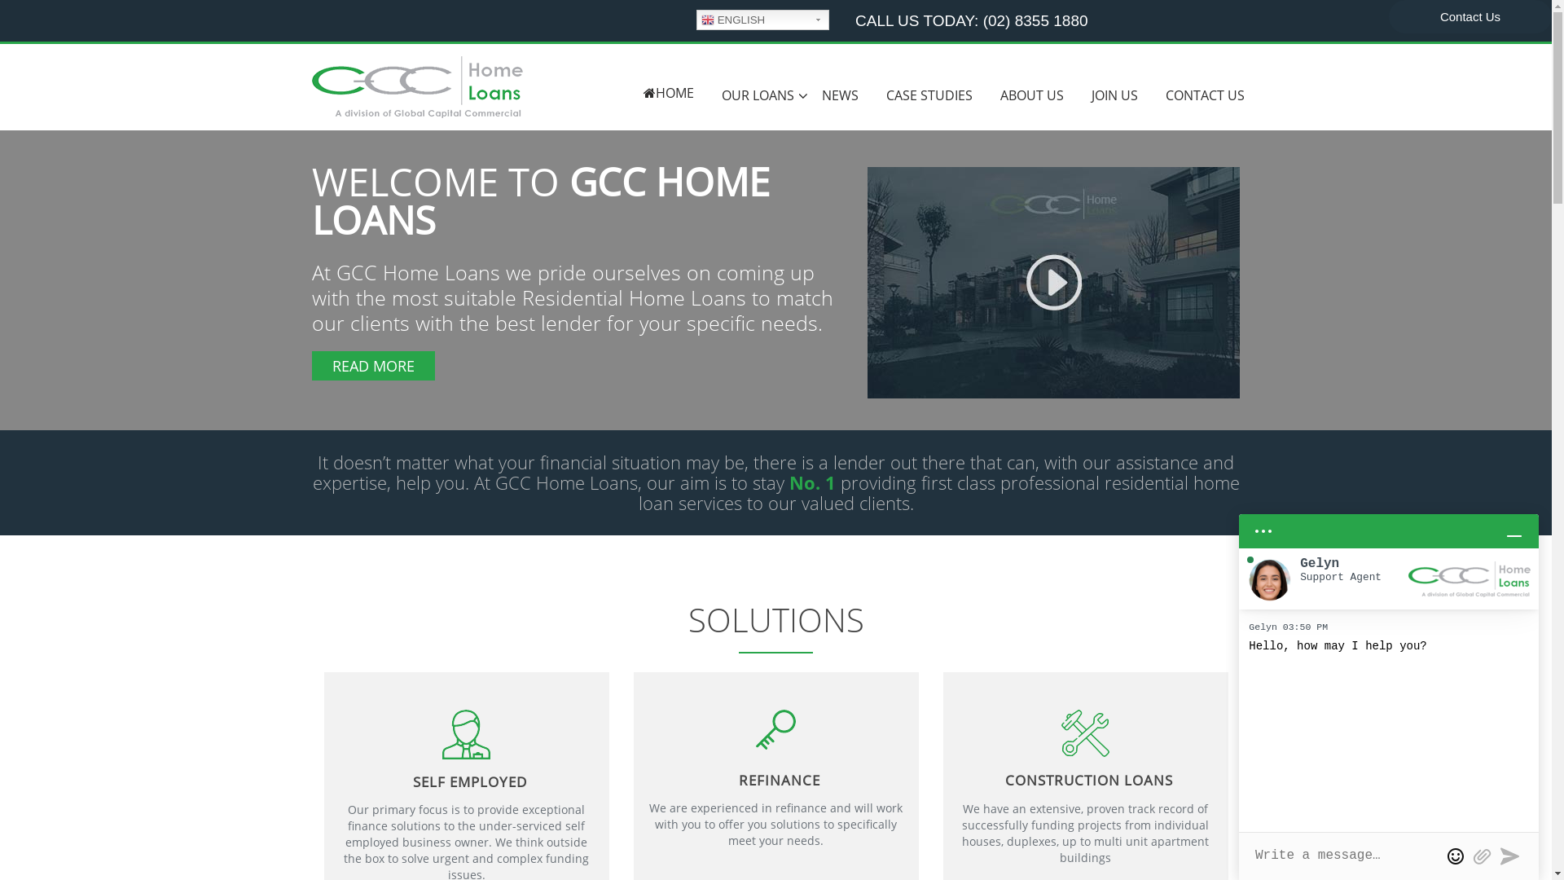  I want to click on READ MORE, so click(373, 366).